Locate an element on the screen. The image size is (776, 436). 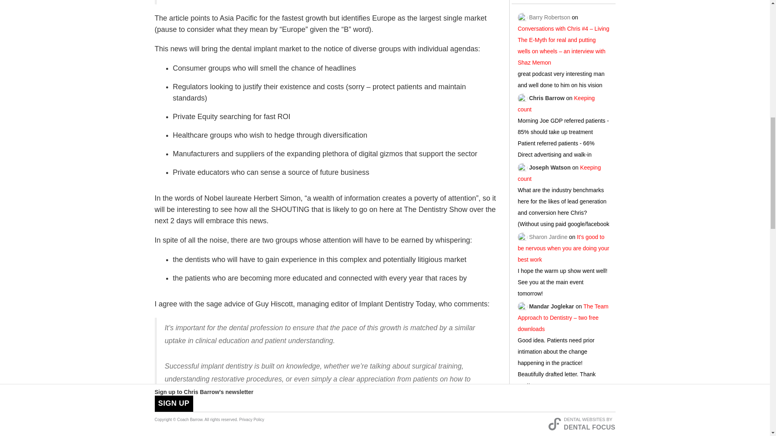
Mandar Joglekar is located at coordinates (551, 304).